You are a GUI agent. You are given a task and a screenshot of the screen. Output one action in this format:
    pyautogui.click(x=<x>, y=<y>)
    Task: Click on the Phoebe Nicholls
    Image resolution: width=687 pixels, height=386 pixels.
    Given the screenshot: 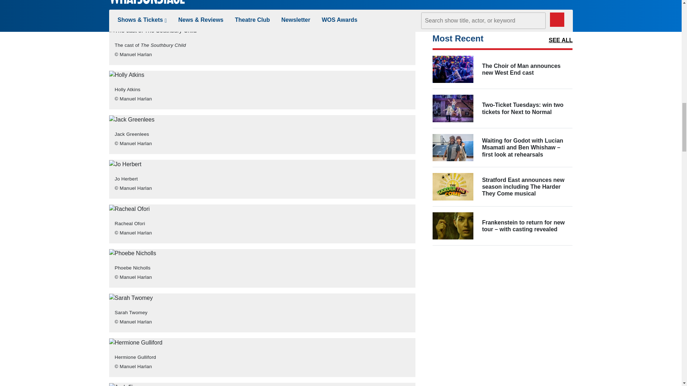 What is the action you would take?
    pyautogui.click(x=132, y=253)
    